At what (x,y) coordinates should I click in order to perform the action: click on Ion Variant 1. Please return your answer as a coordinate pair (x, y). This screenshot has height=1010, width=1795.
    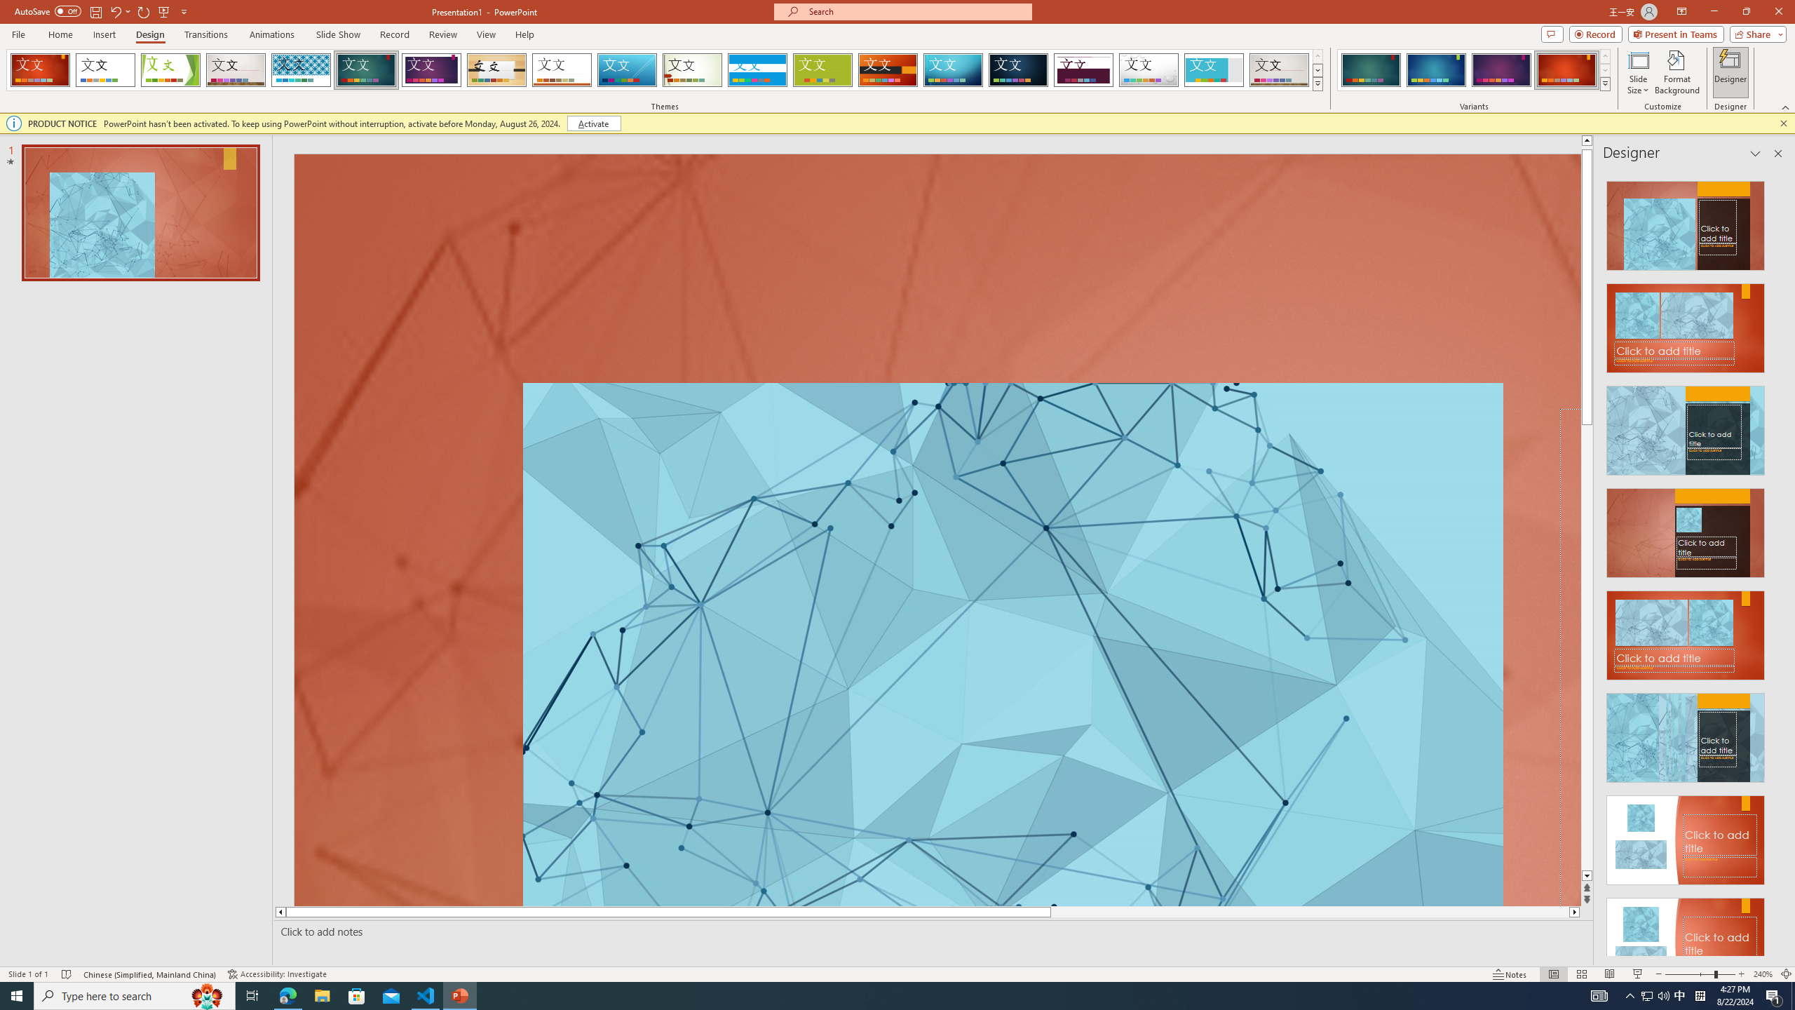
    Looking at the image, I should click on (1371, 70).